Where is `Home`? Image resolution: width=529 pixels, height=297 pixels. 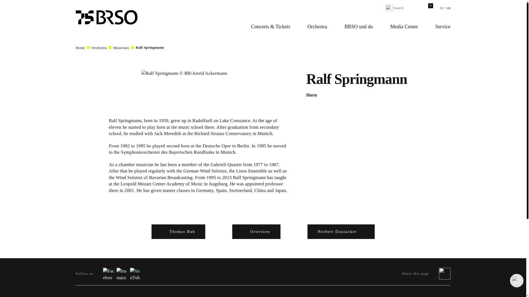
Home is located at coordinates (83, 48).